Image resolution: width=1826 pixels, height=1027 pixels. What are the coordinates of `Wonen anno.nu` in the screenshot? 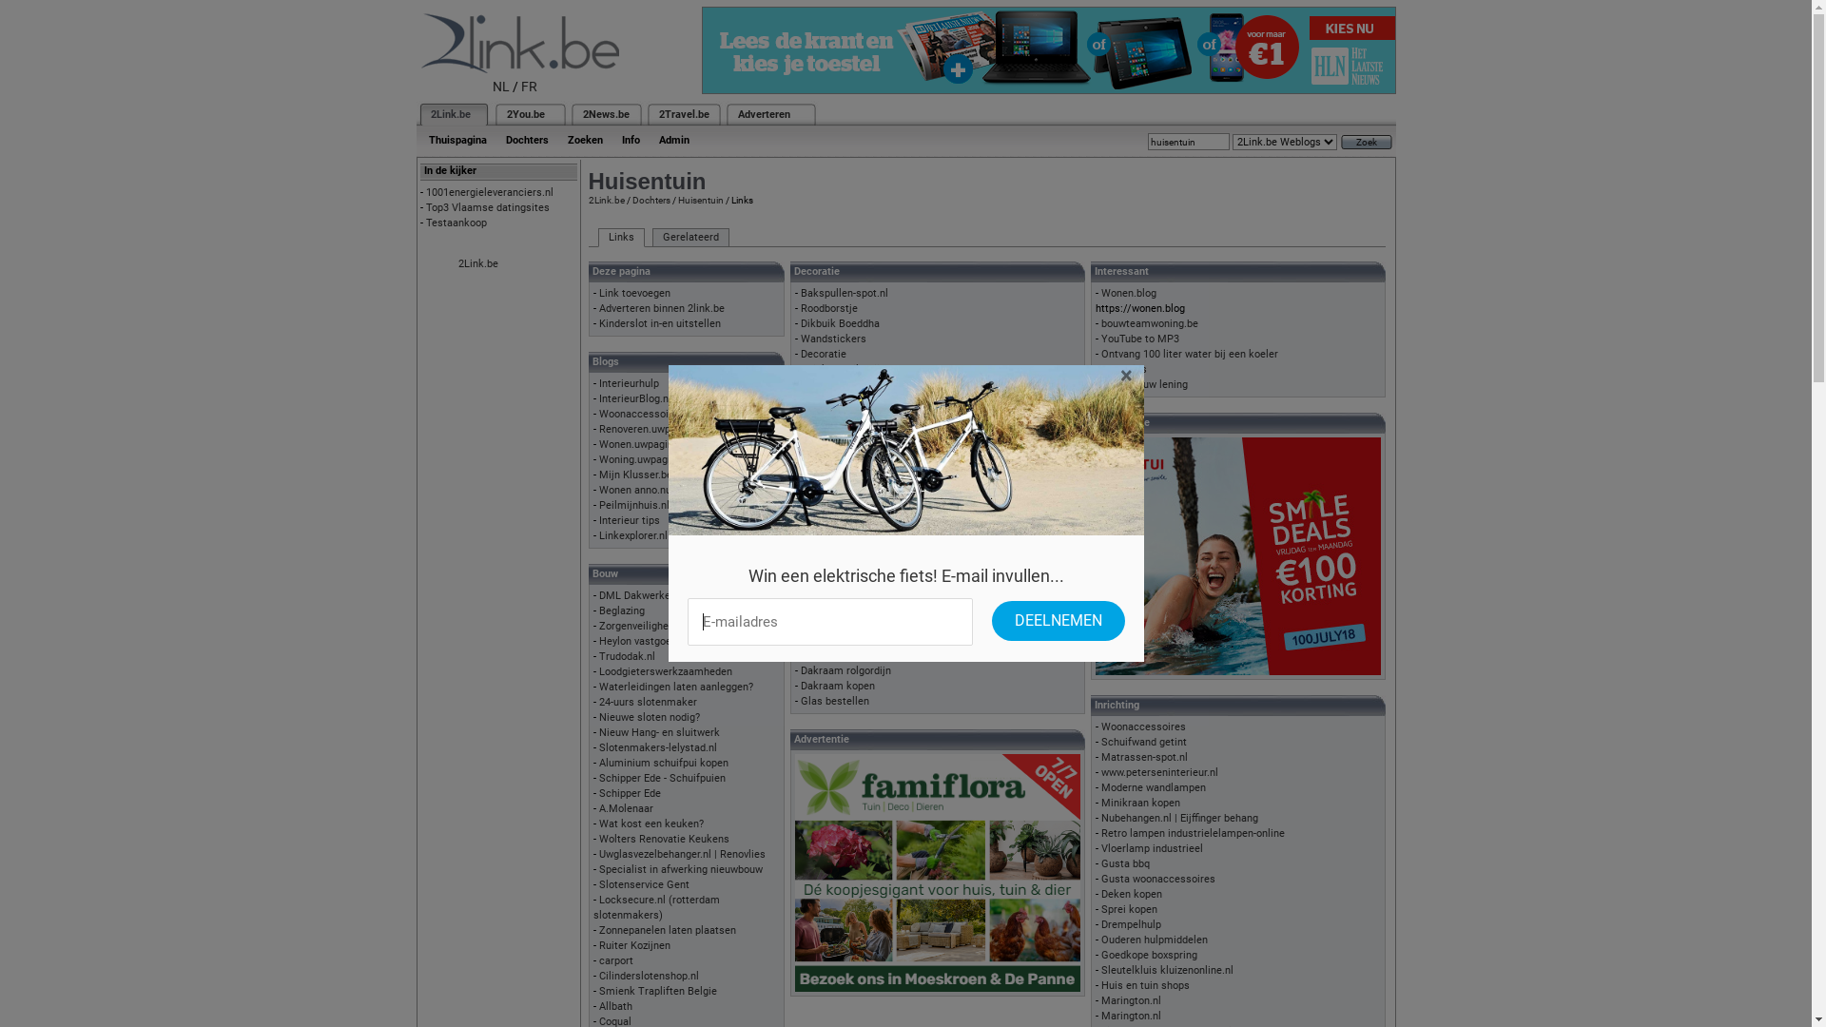 It's located at (635, 490).